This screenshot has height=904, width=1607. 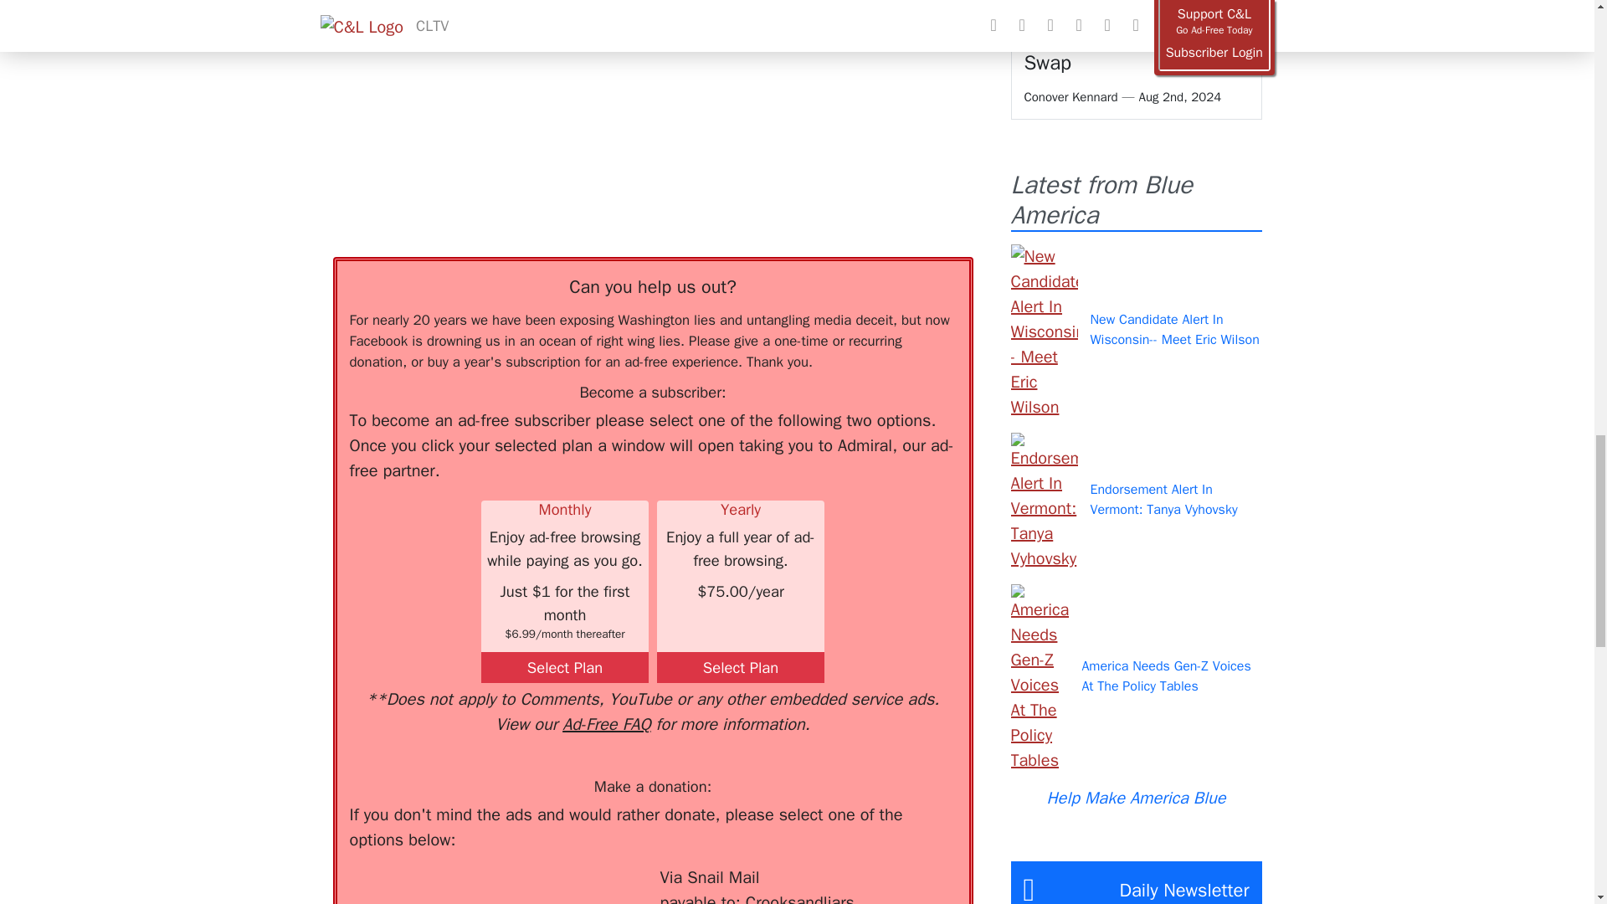 What do you see at coordinates (484, 884) in the screenshot?
I see `Kindest` at bounding box center [484, 884].